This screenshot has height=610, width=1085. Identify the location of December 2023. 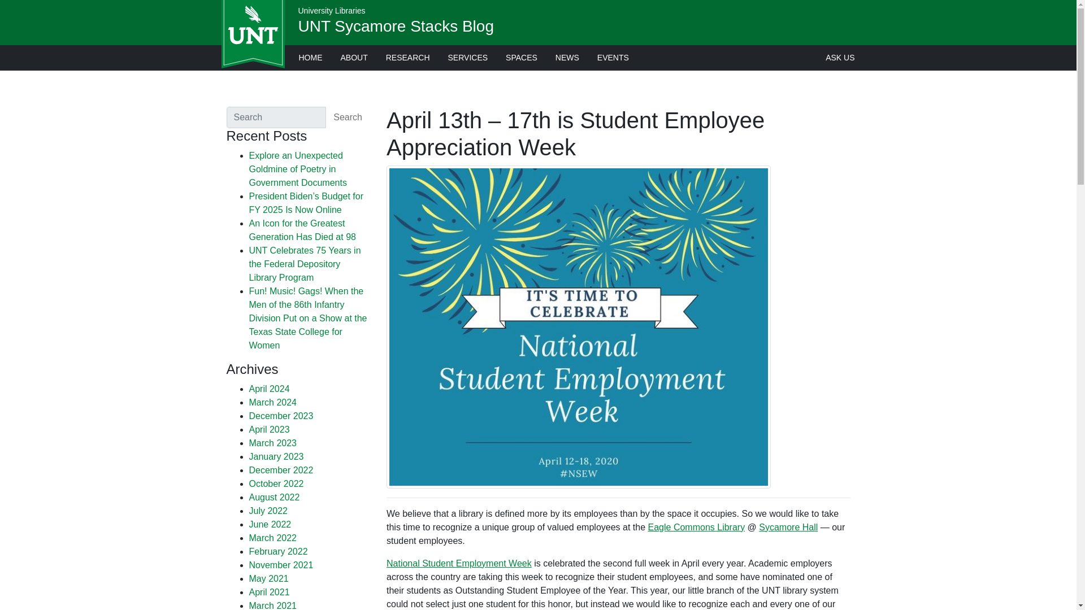
(280, 416).